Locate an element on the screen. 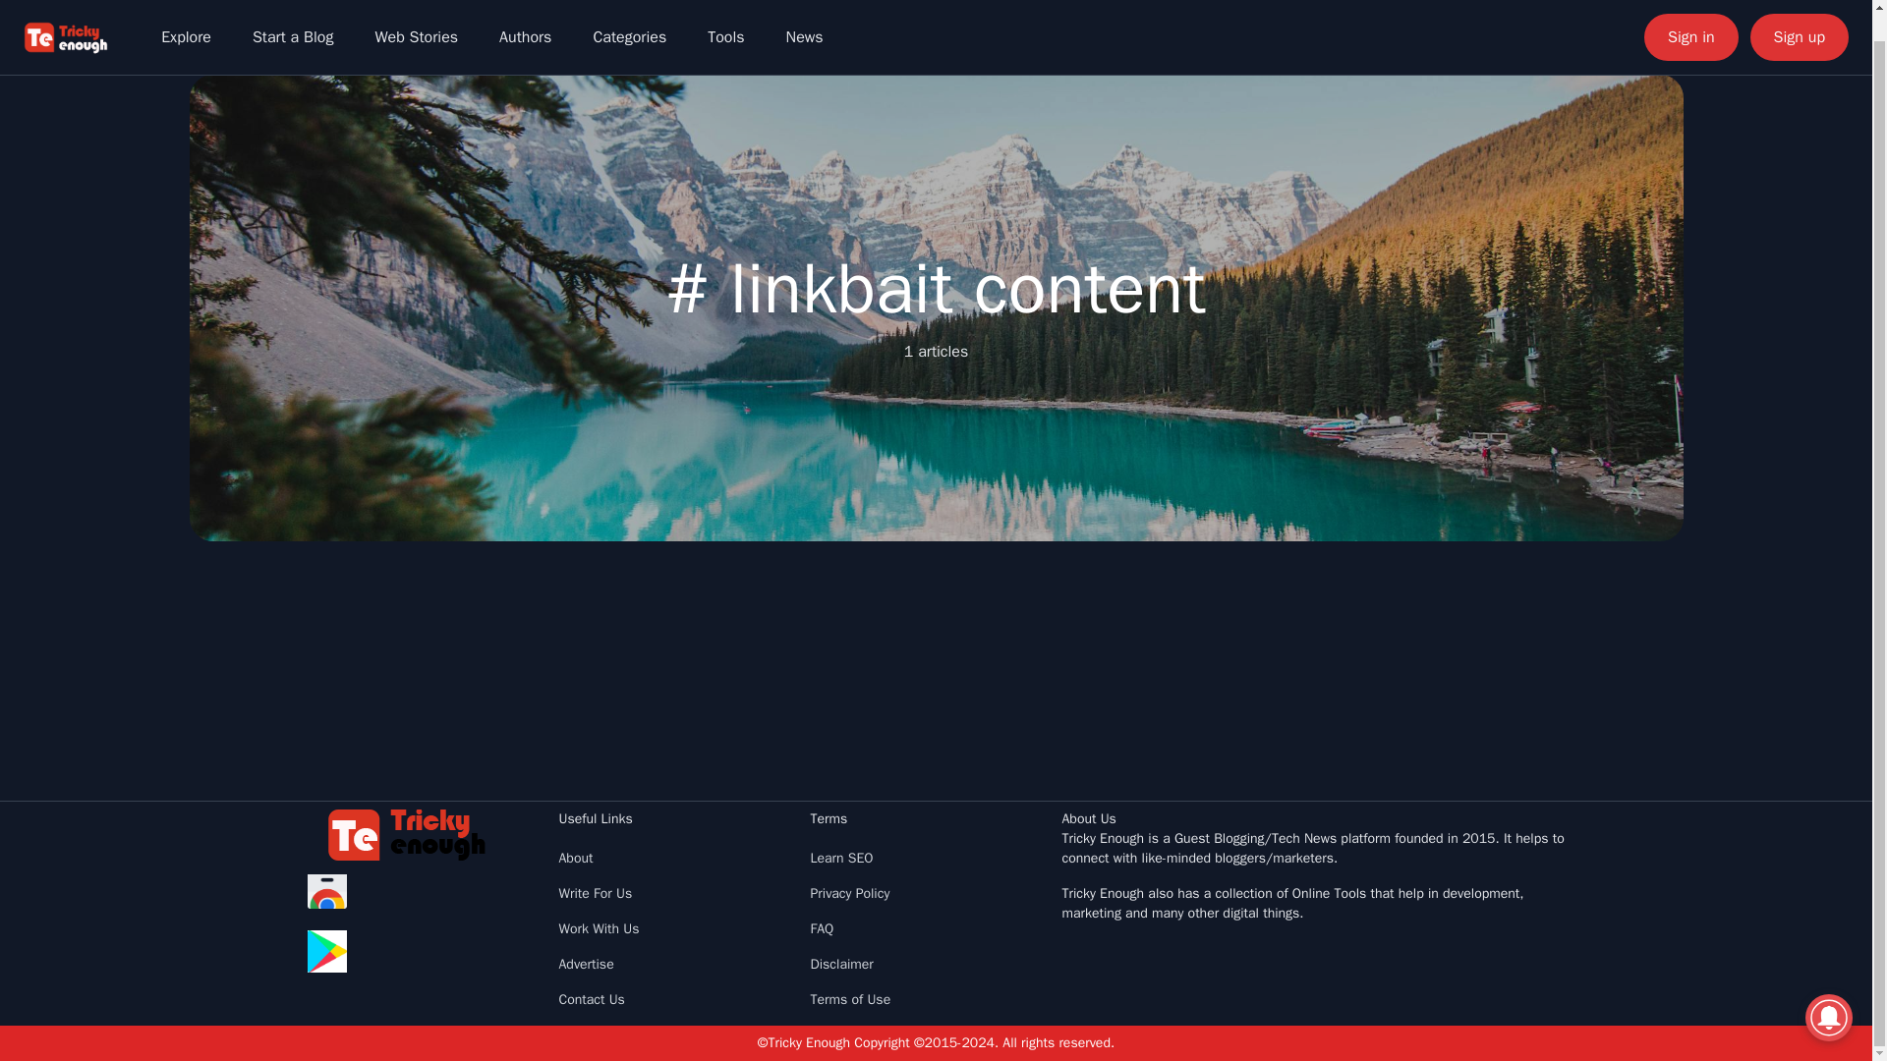  Contact Us is located at coordinates (592, 999).